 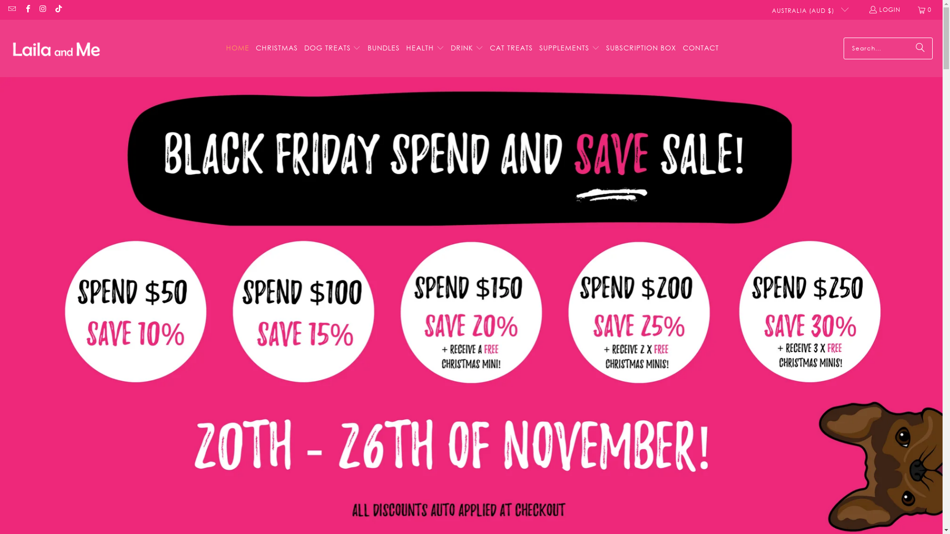 What do you see at coordinates (641, 48) in the screenshot?
I see `SUBSCRIPTION BOX` at bounding box center [641, 48].